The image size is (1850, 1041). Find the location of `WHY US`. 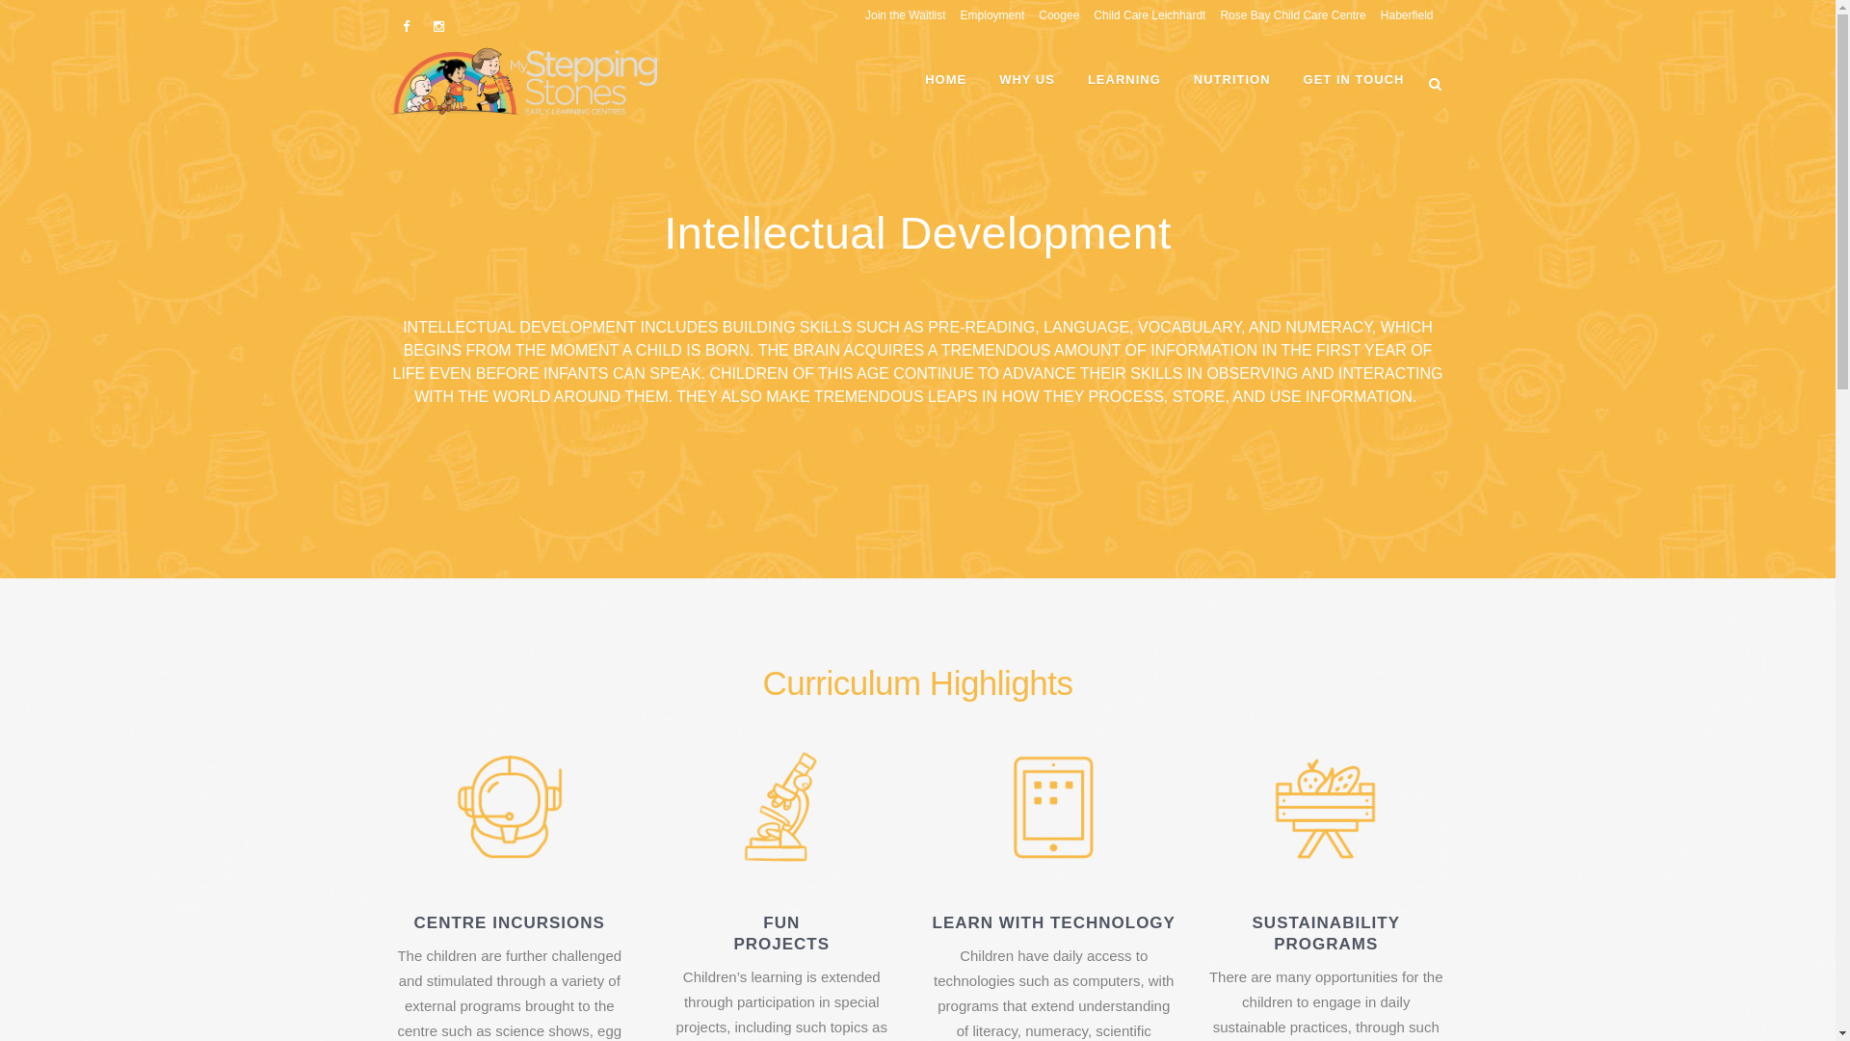

WHY US is located at coordinates (1027, 80).